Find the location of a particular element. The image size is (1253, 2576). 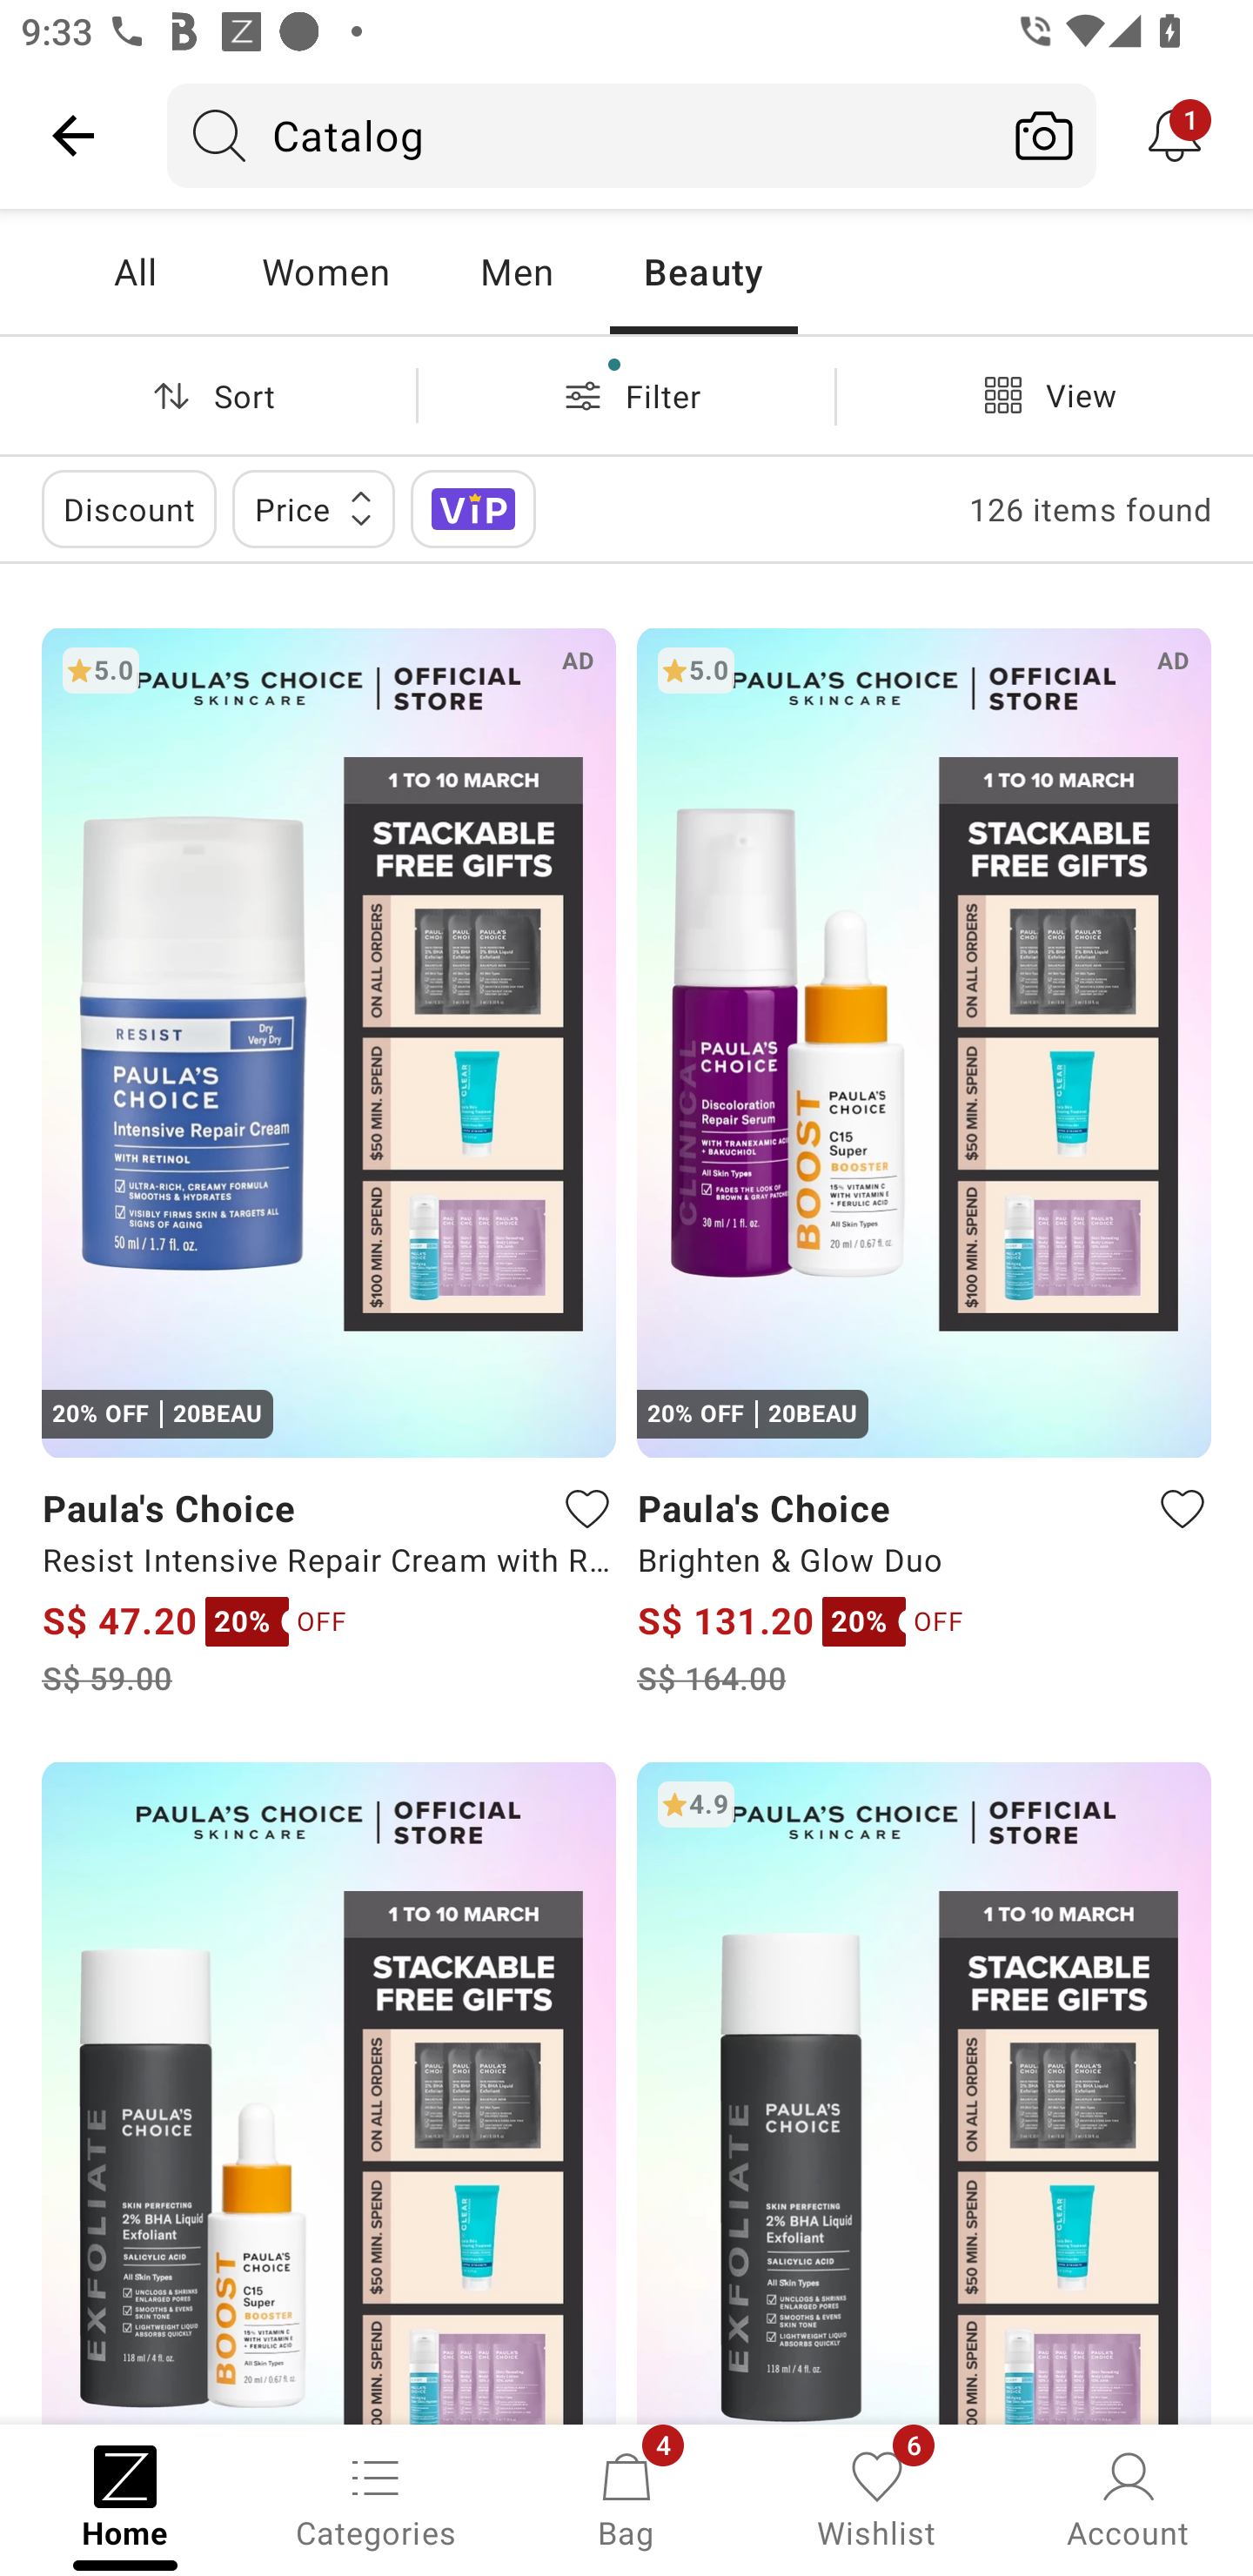

Price is located at coordinates (313, 508).